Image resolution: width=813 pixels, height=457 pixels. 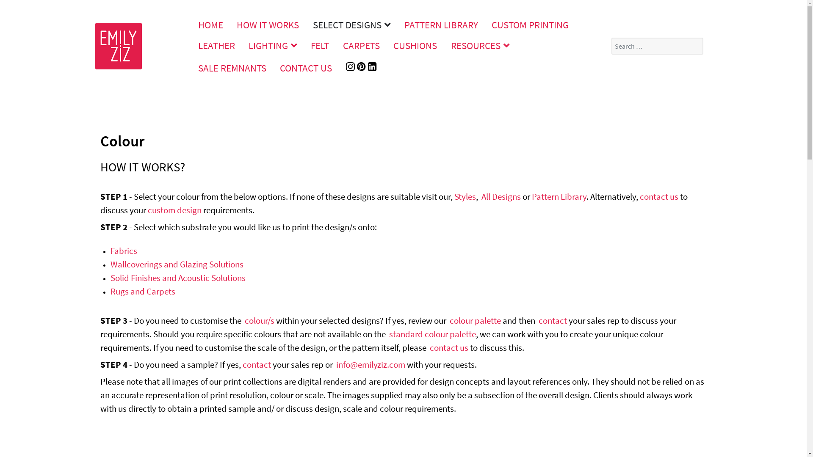 What do you see at coordinates (465, 196) in the screenshot?
I see `Styles` at bounding box center [465, 196].